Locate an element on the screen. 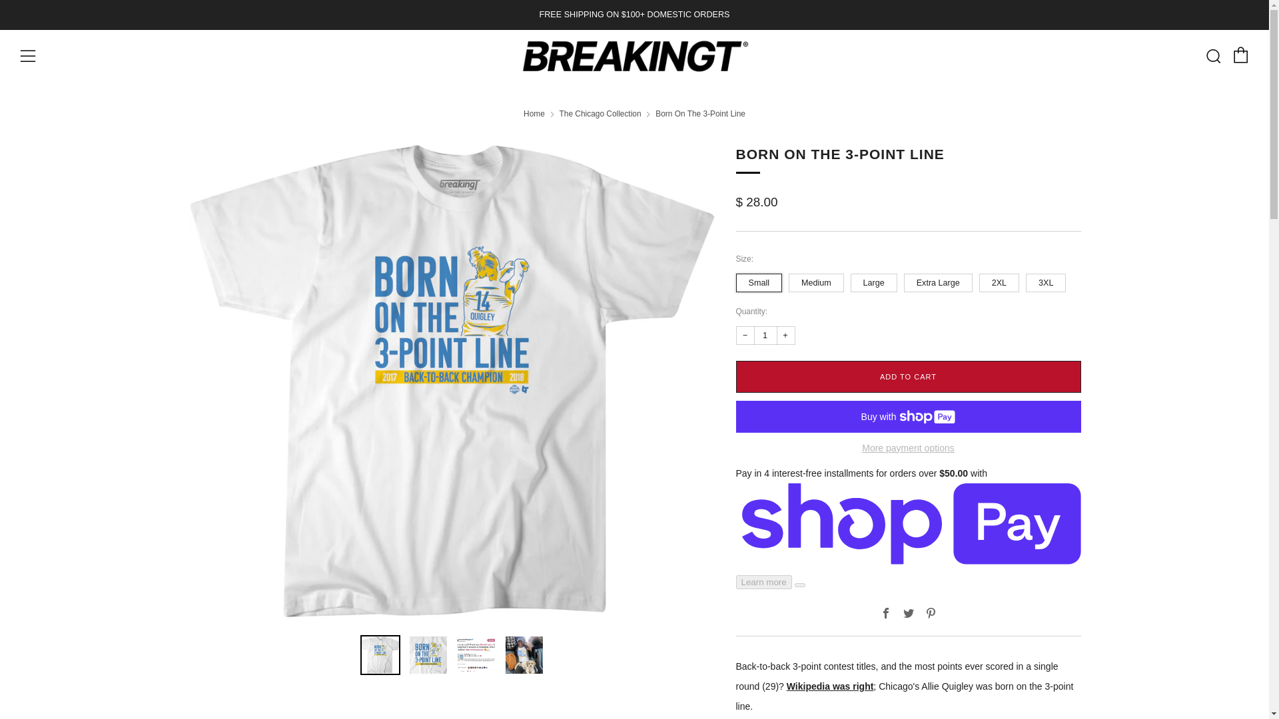 The image size is (1279, 719). 3XL is located at coordinates (1047, 280).